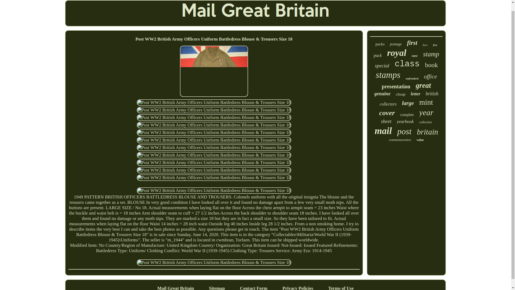  What do you see at coordinates (435, 45) in the screenshot?
I see `free` at bounding box center [435, 45].